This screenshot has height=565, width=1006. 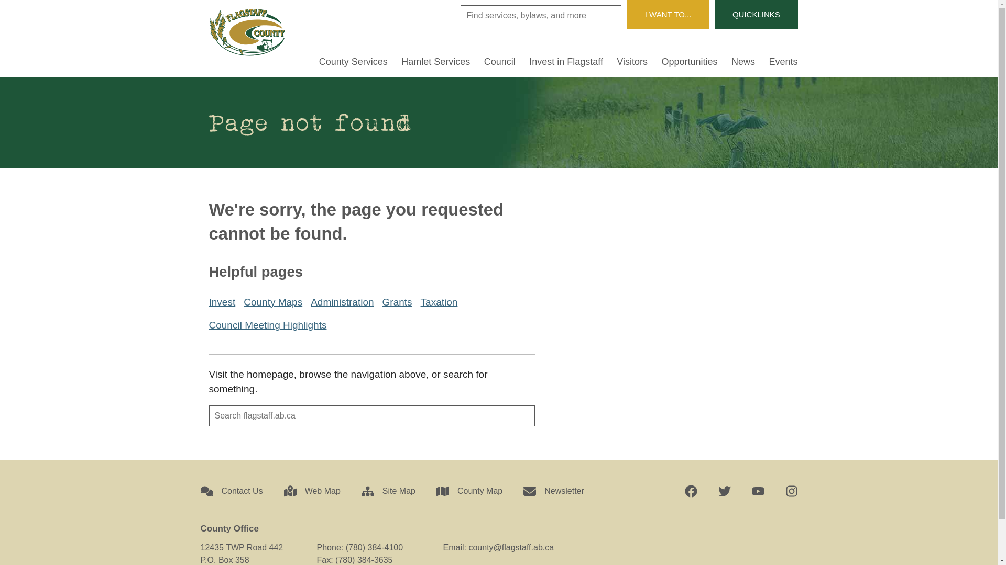 What do you see at coordinates (511, 547) in the screenshot?
I see `county@flagstaff.ab.ca` at bounding box center [511, 547].